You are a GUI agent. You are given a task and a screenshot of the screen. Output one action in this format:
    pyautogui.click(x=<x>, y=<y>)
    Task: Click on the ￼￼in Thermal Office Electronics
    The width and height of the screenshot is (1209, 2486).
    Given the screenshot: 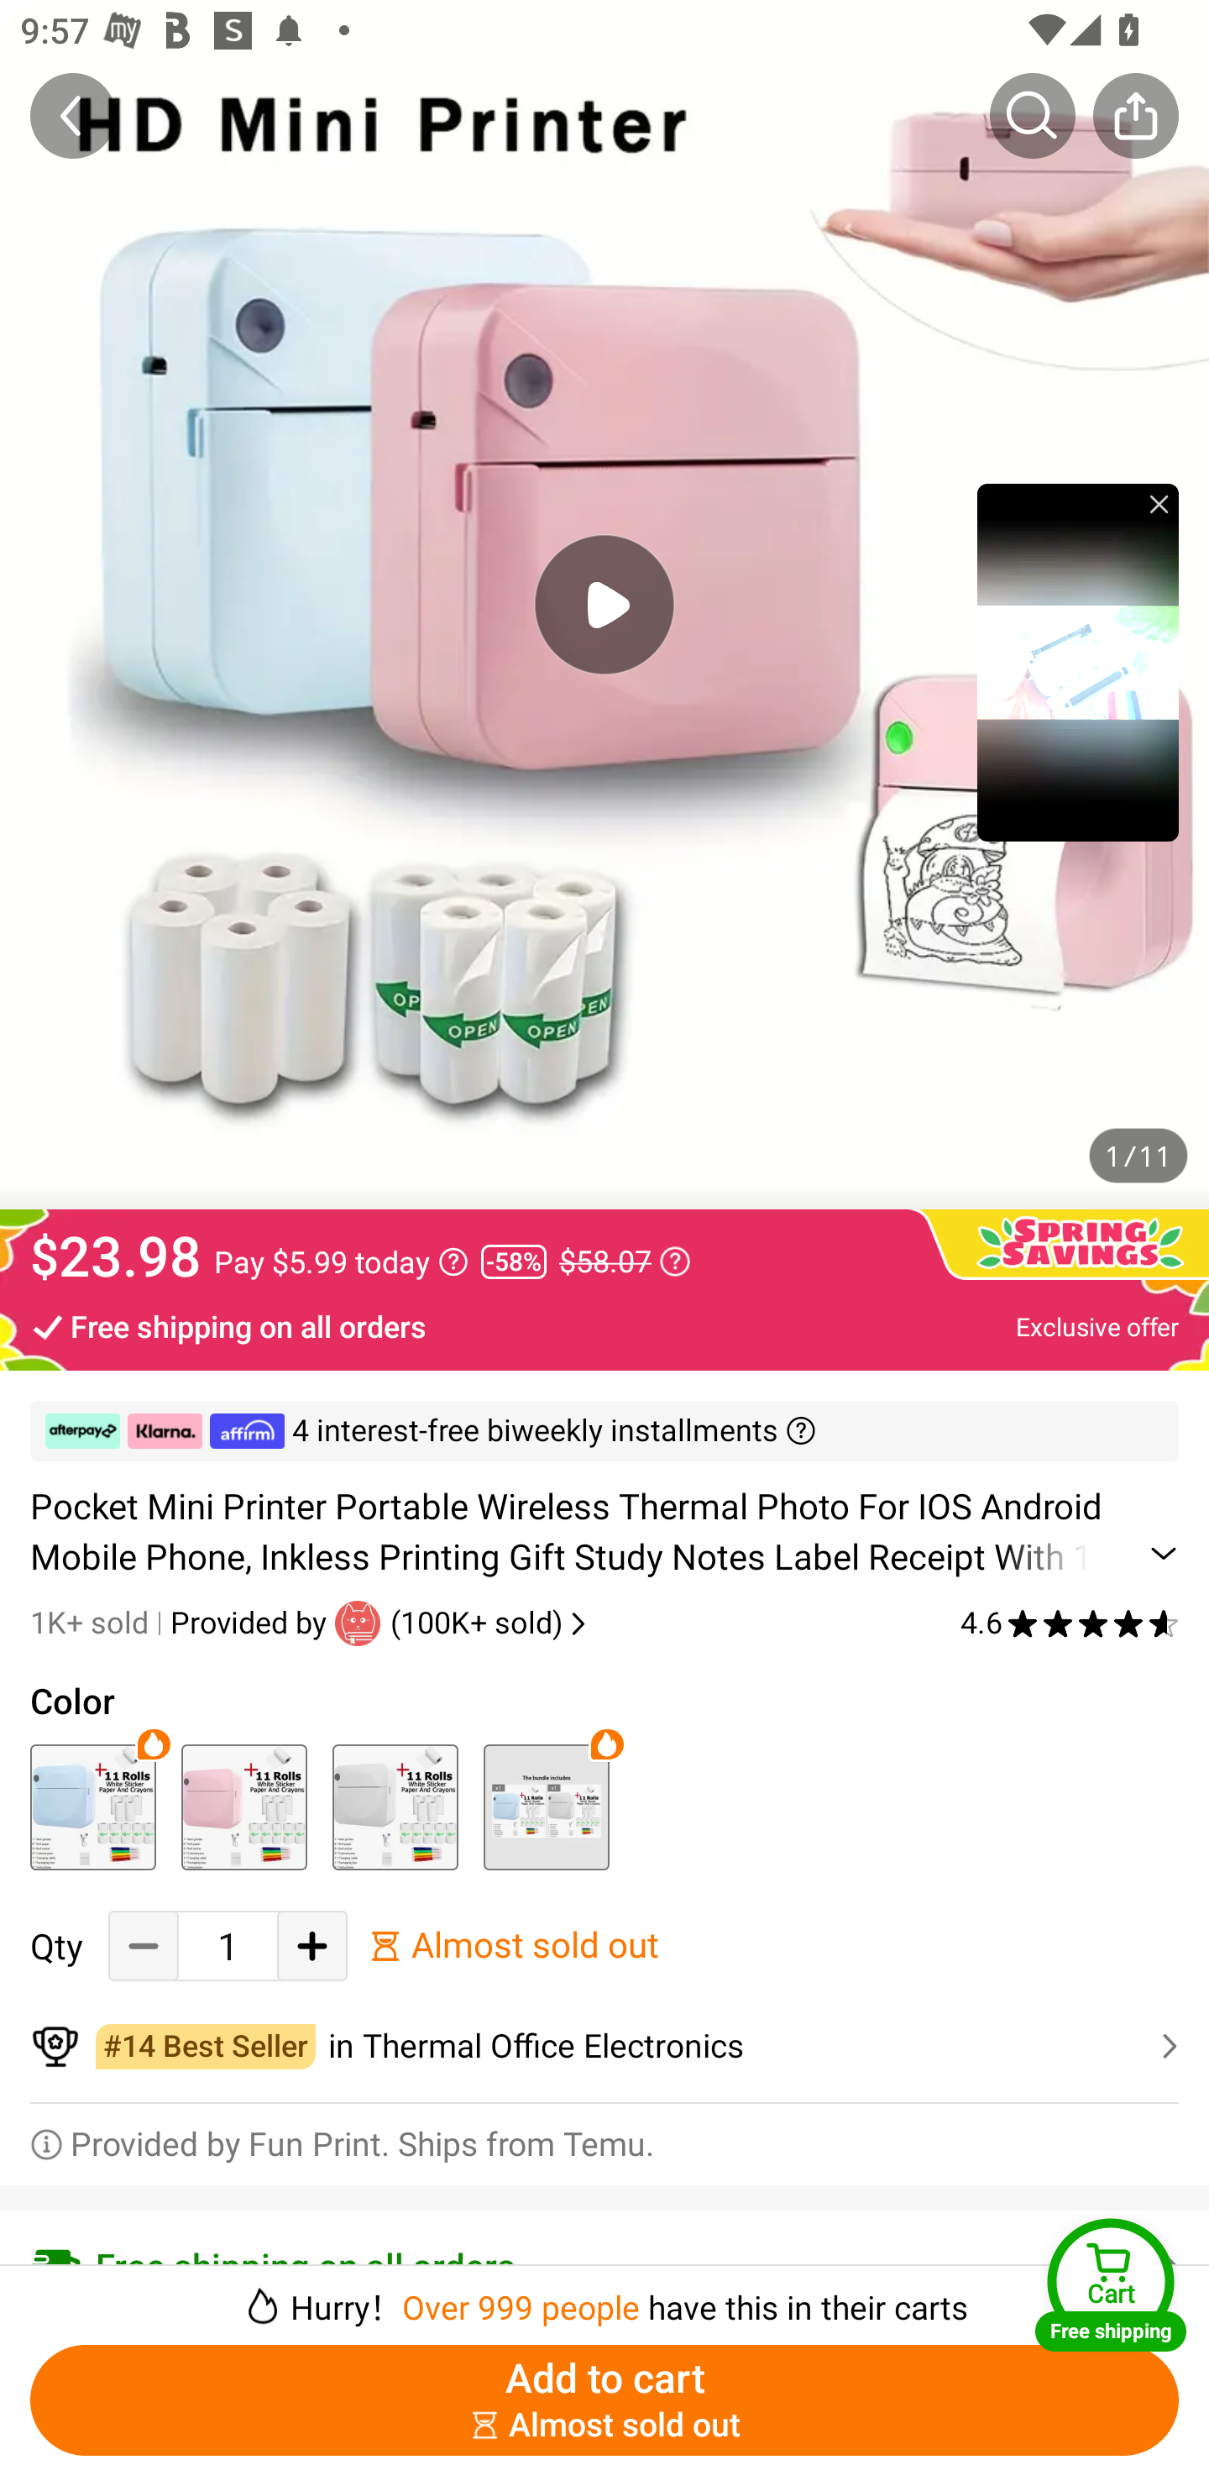 What is the action you would take?
    pyautogui.click(x=604, y=2047)
    